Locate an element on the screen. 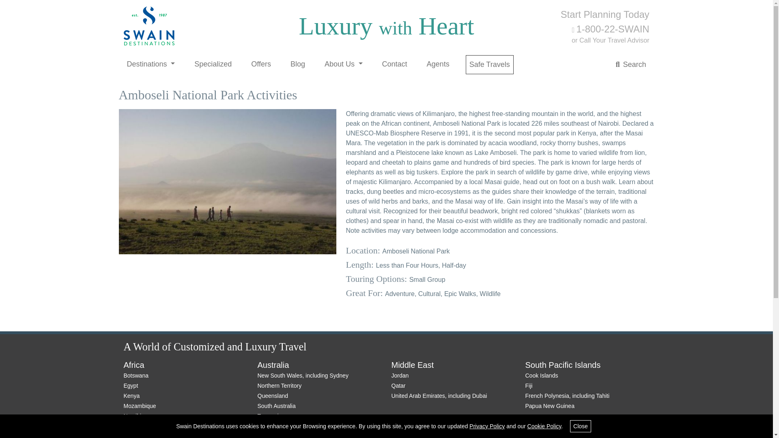 Image resolution: width=779 pixels, height=438 pixels. Botswana is located at coordinates (136, 376).